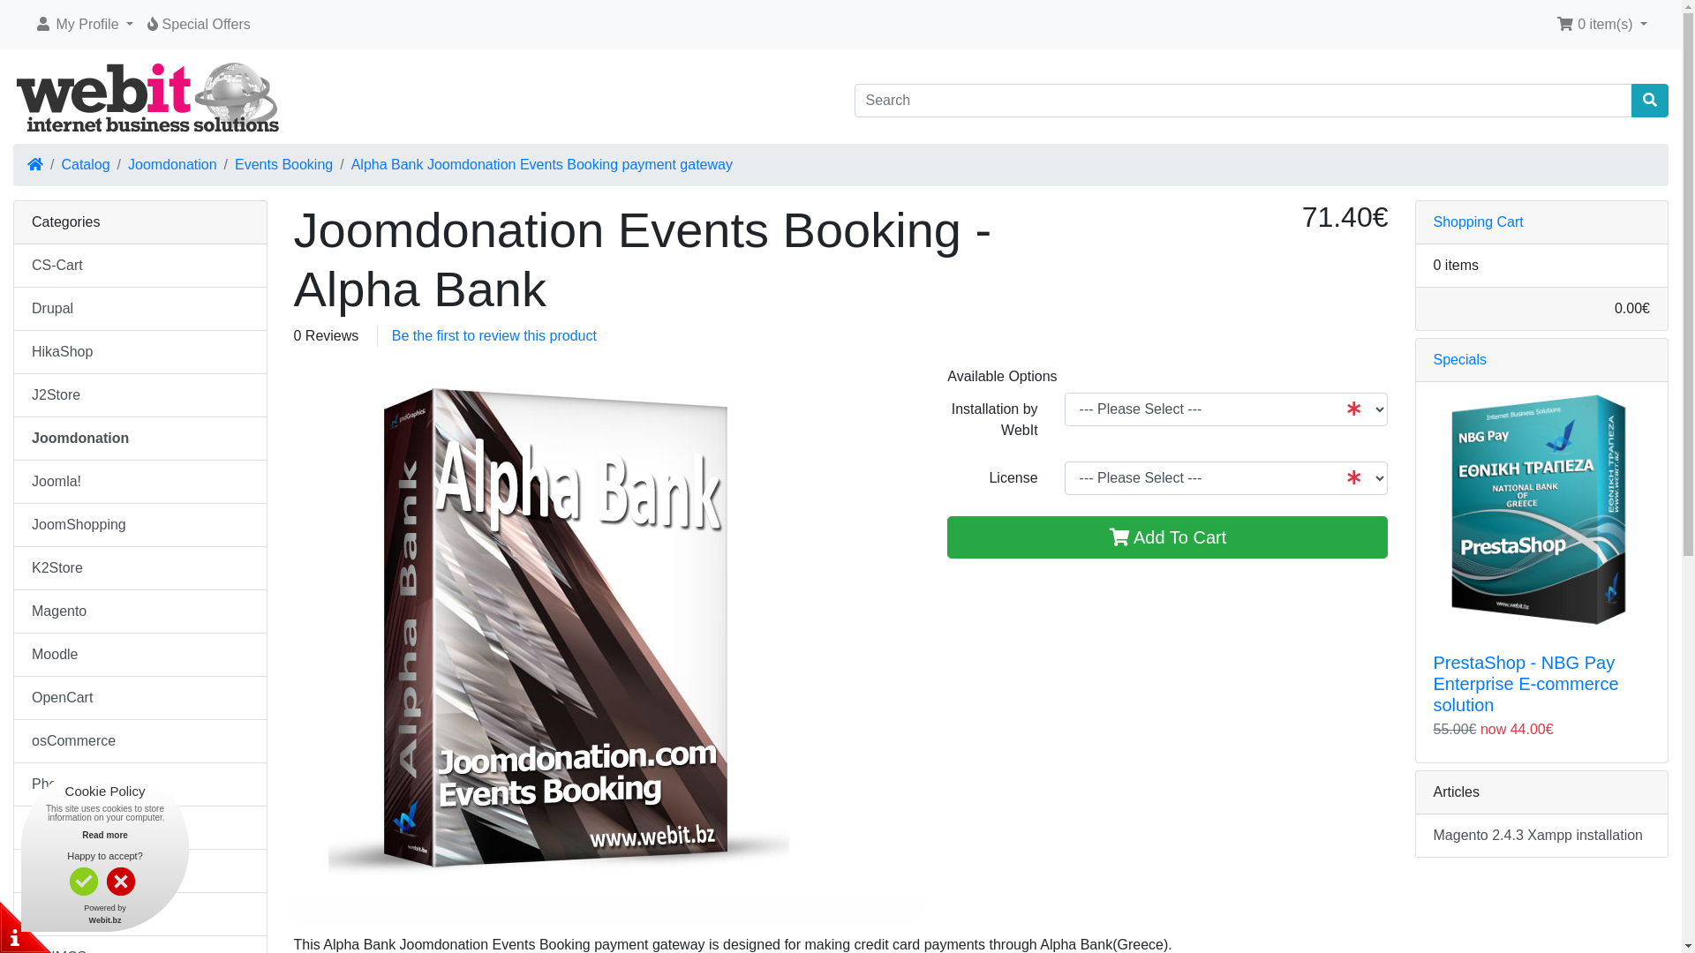  What do you see at coordinates (106, 920) in the screenshot?
I see `Webit.bz` at bounding box center [106, 920].